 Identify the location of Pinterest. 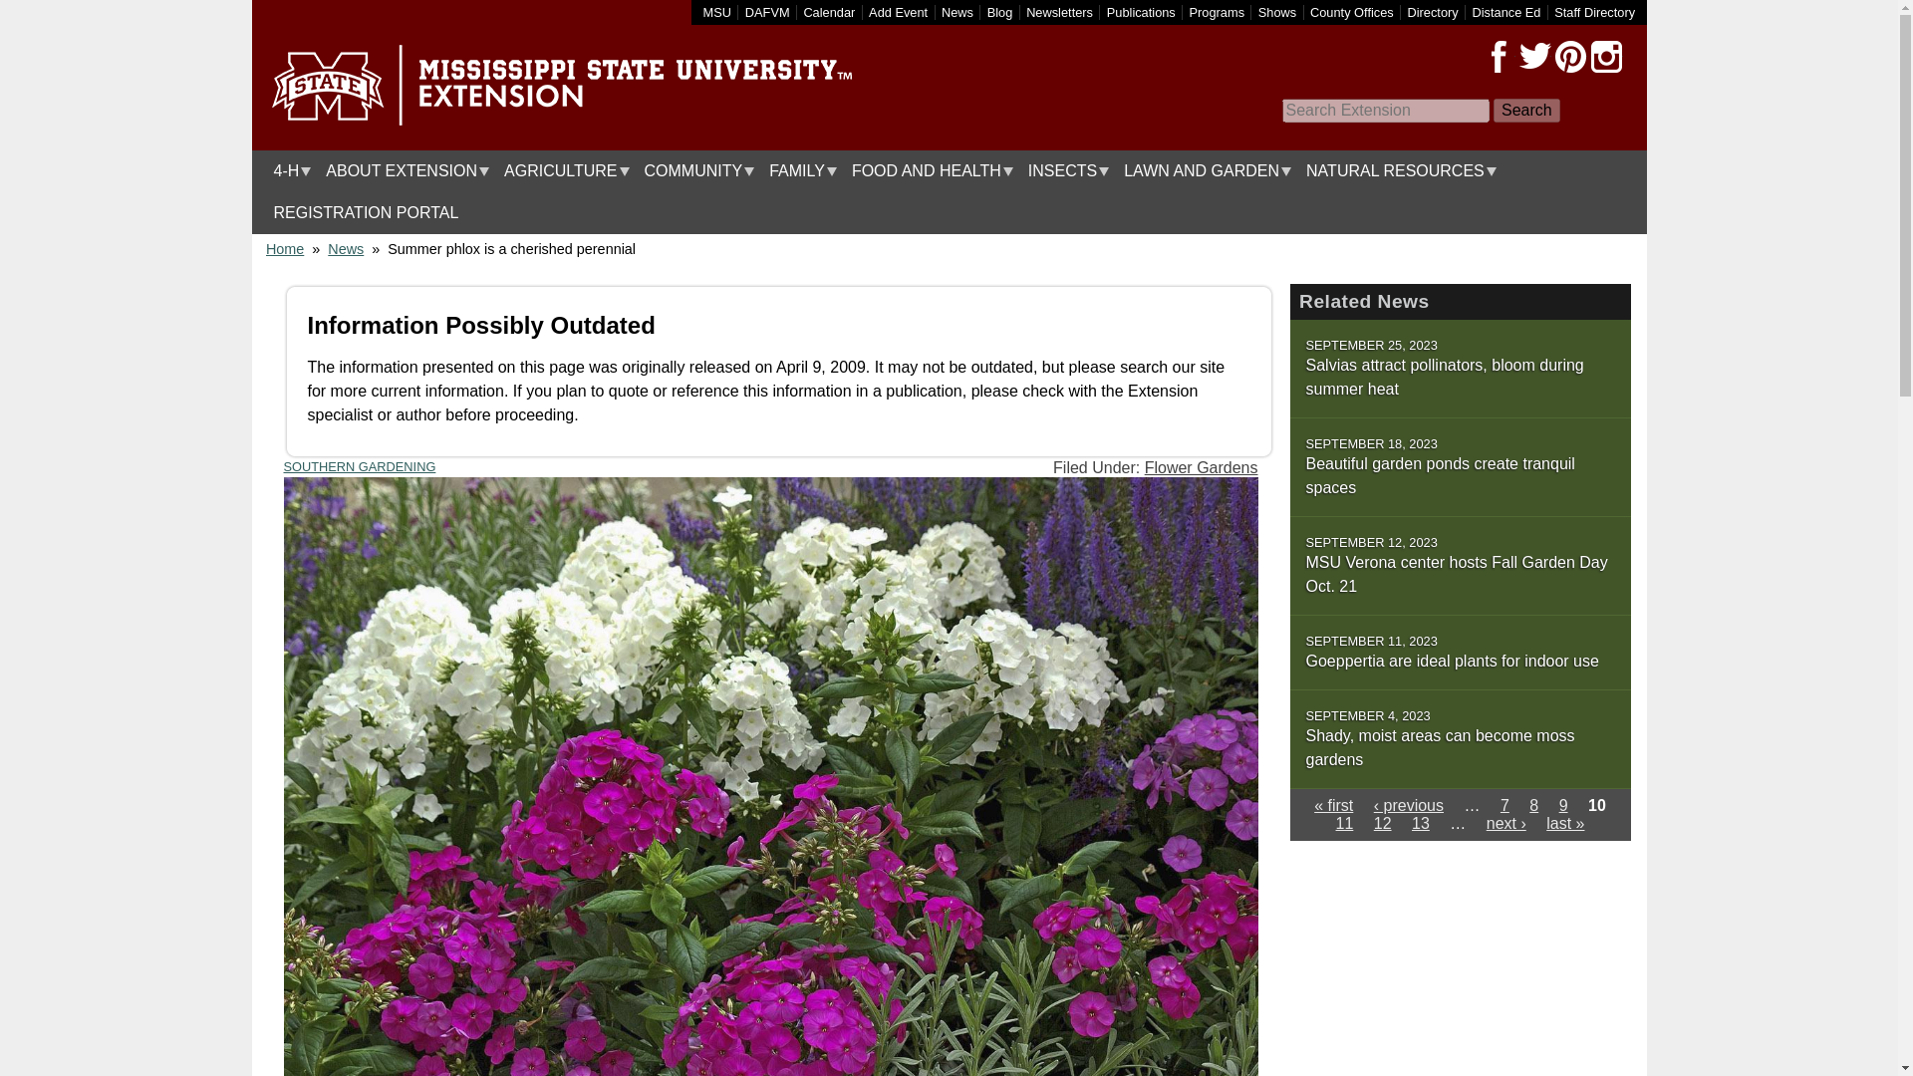
(1569, 57).